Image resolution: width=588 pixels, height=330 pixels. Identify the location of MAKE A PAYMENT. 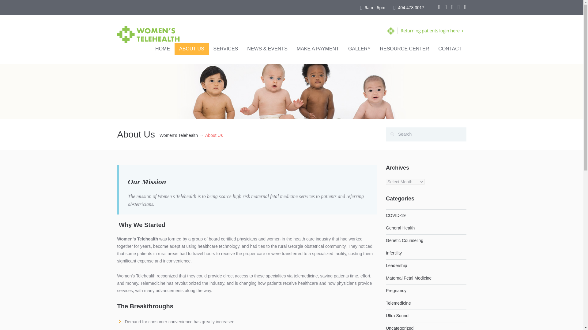
(318, 49).